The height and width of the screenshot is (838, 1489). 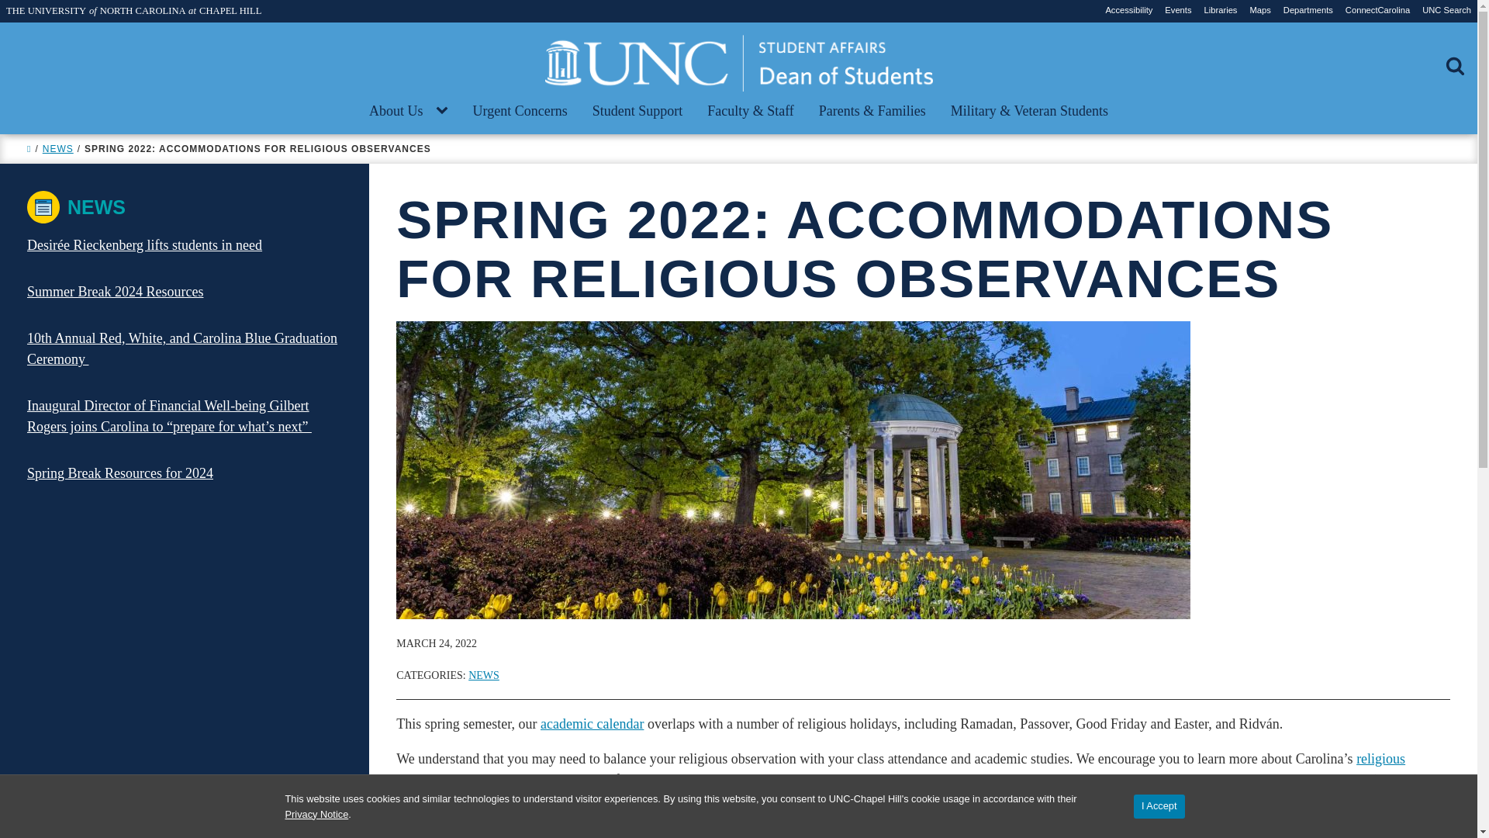 What do you see at coordinates (115, 292) in the screenshot?
I see `Summer Break 2024 Resources` at bounding box center [115, 292].